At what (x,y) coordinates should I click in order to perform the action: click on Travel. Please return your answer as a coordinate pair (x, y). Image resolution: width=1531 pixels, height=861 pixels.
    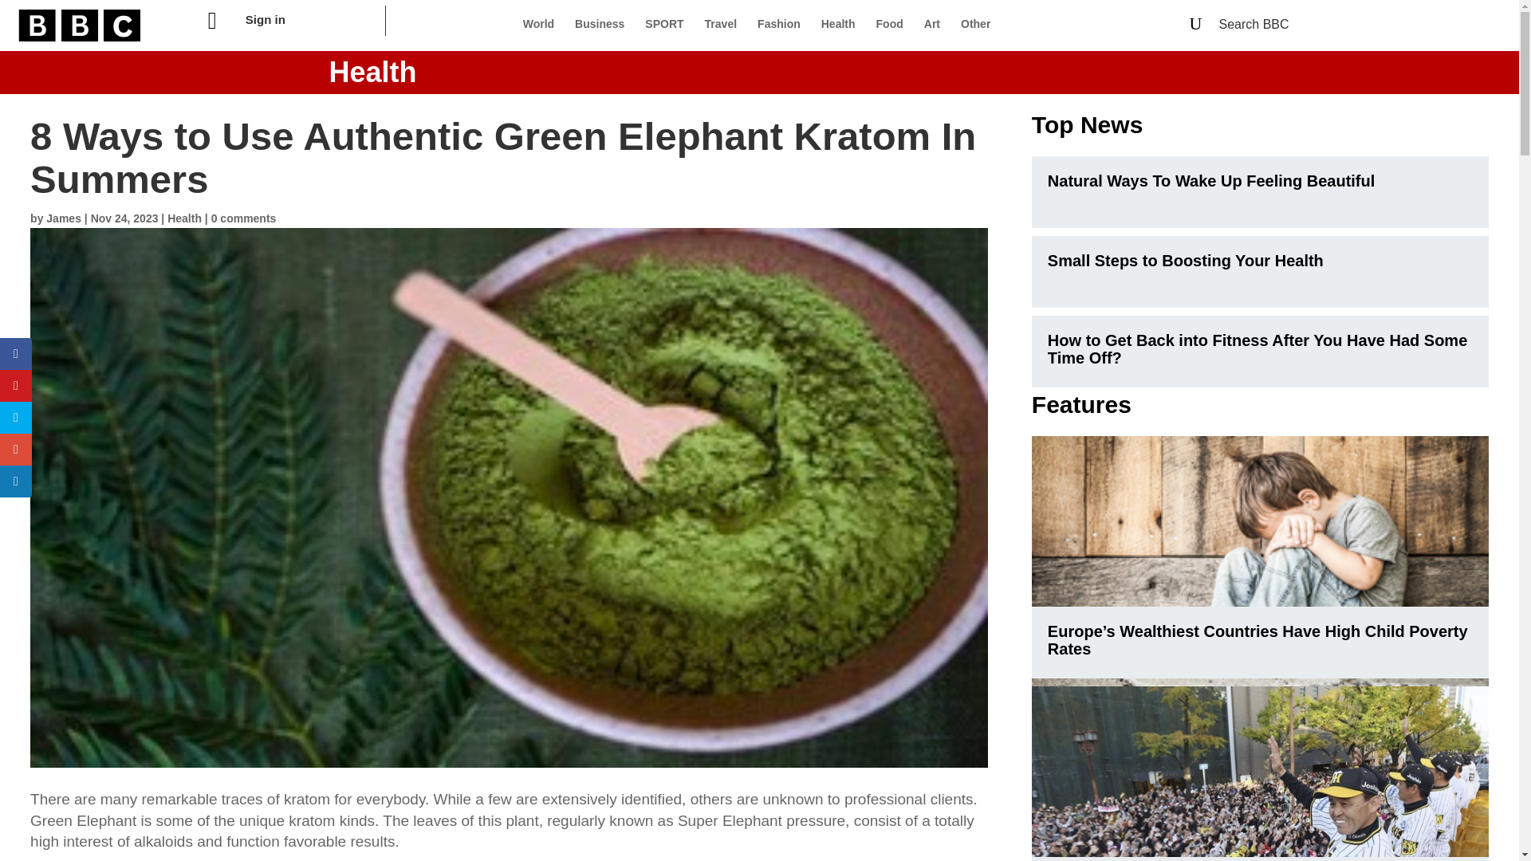
    Looking at the image, I should click on (720, 24).